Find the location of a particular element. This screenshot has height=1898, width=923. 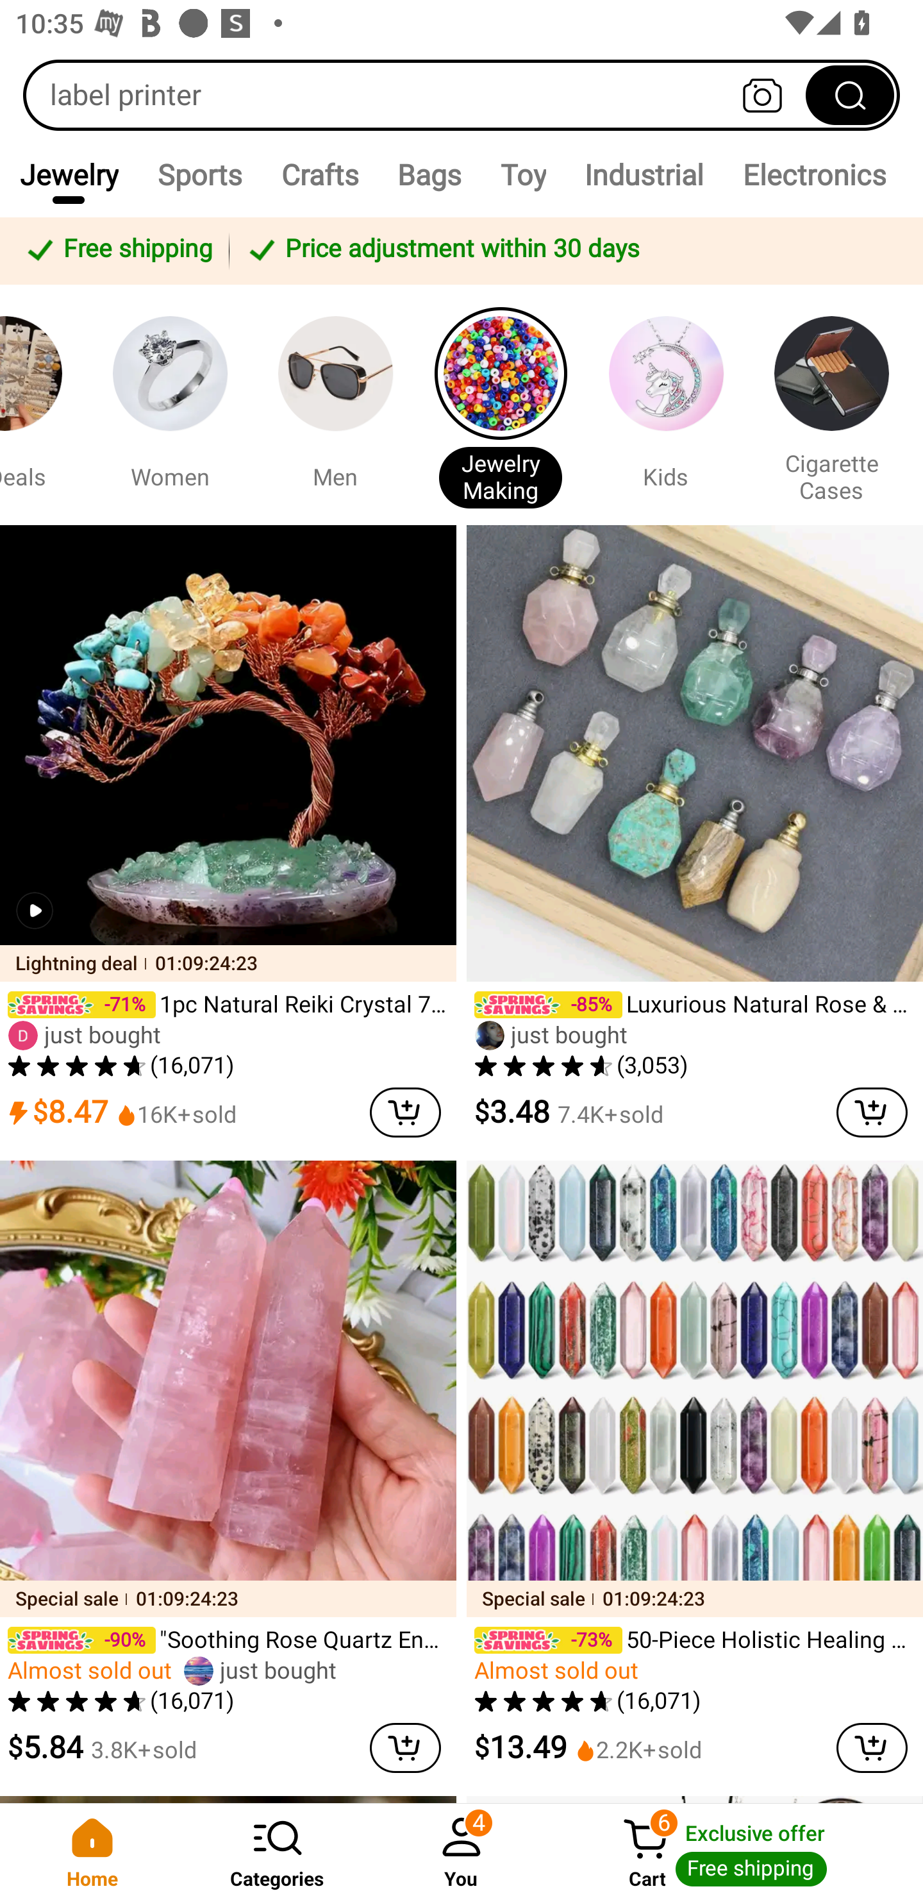

label printer is located at coordinates (462, 95).